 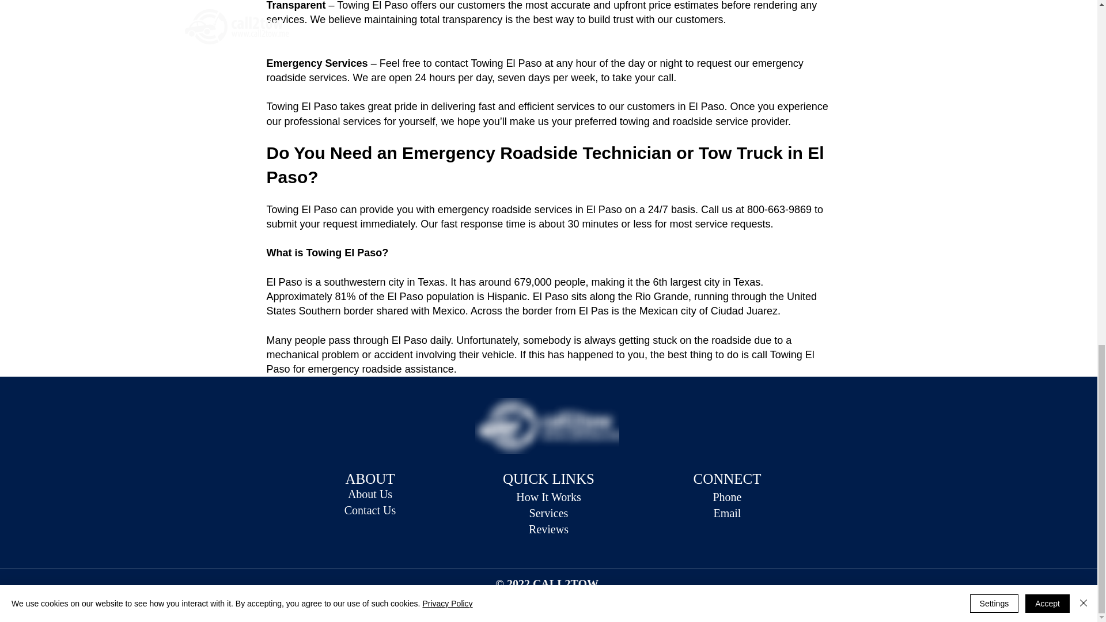 What do you see at coordinates (546, 426) in the screenshot?
I see `Call2Tow` at bounding box center [546, 426].